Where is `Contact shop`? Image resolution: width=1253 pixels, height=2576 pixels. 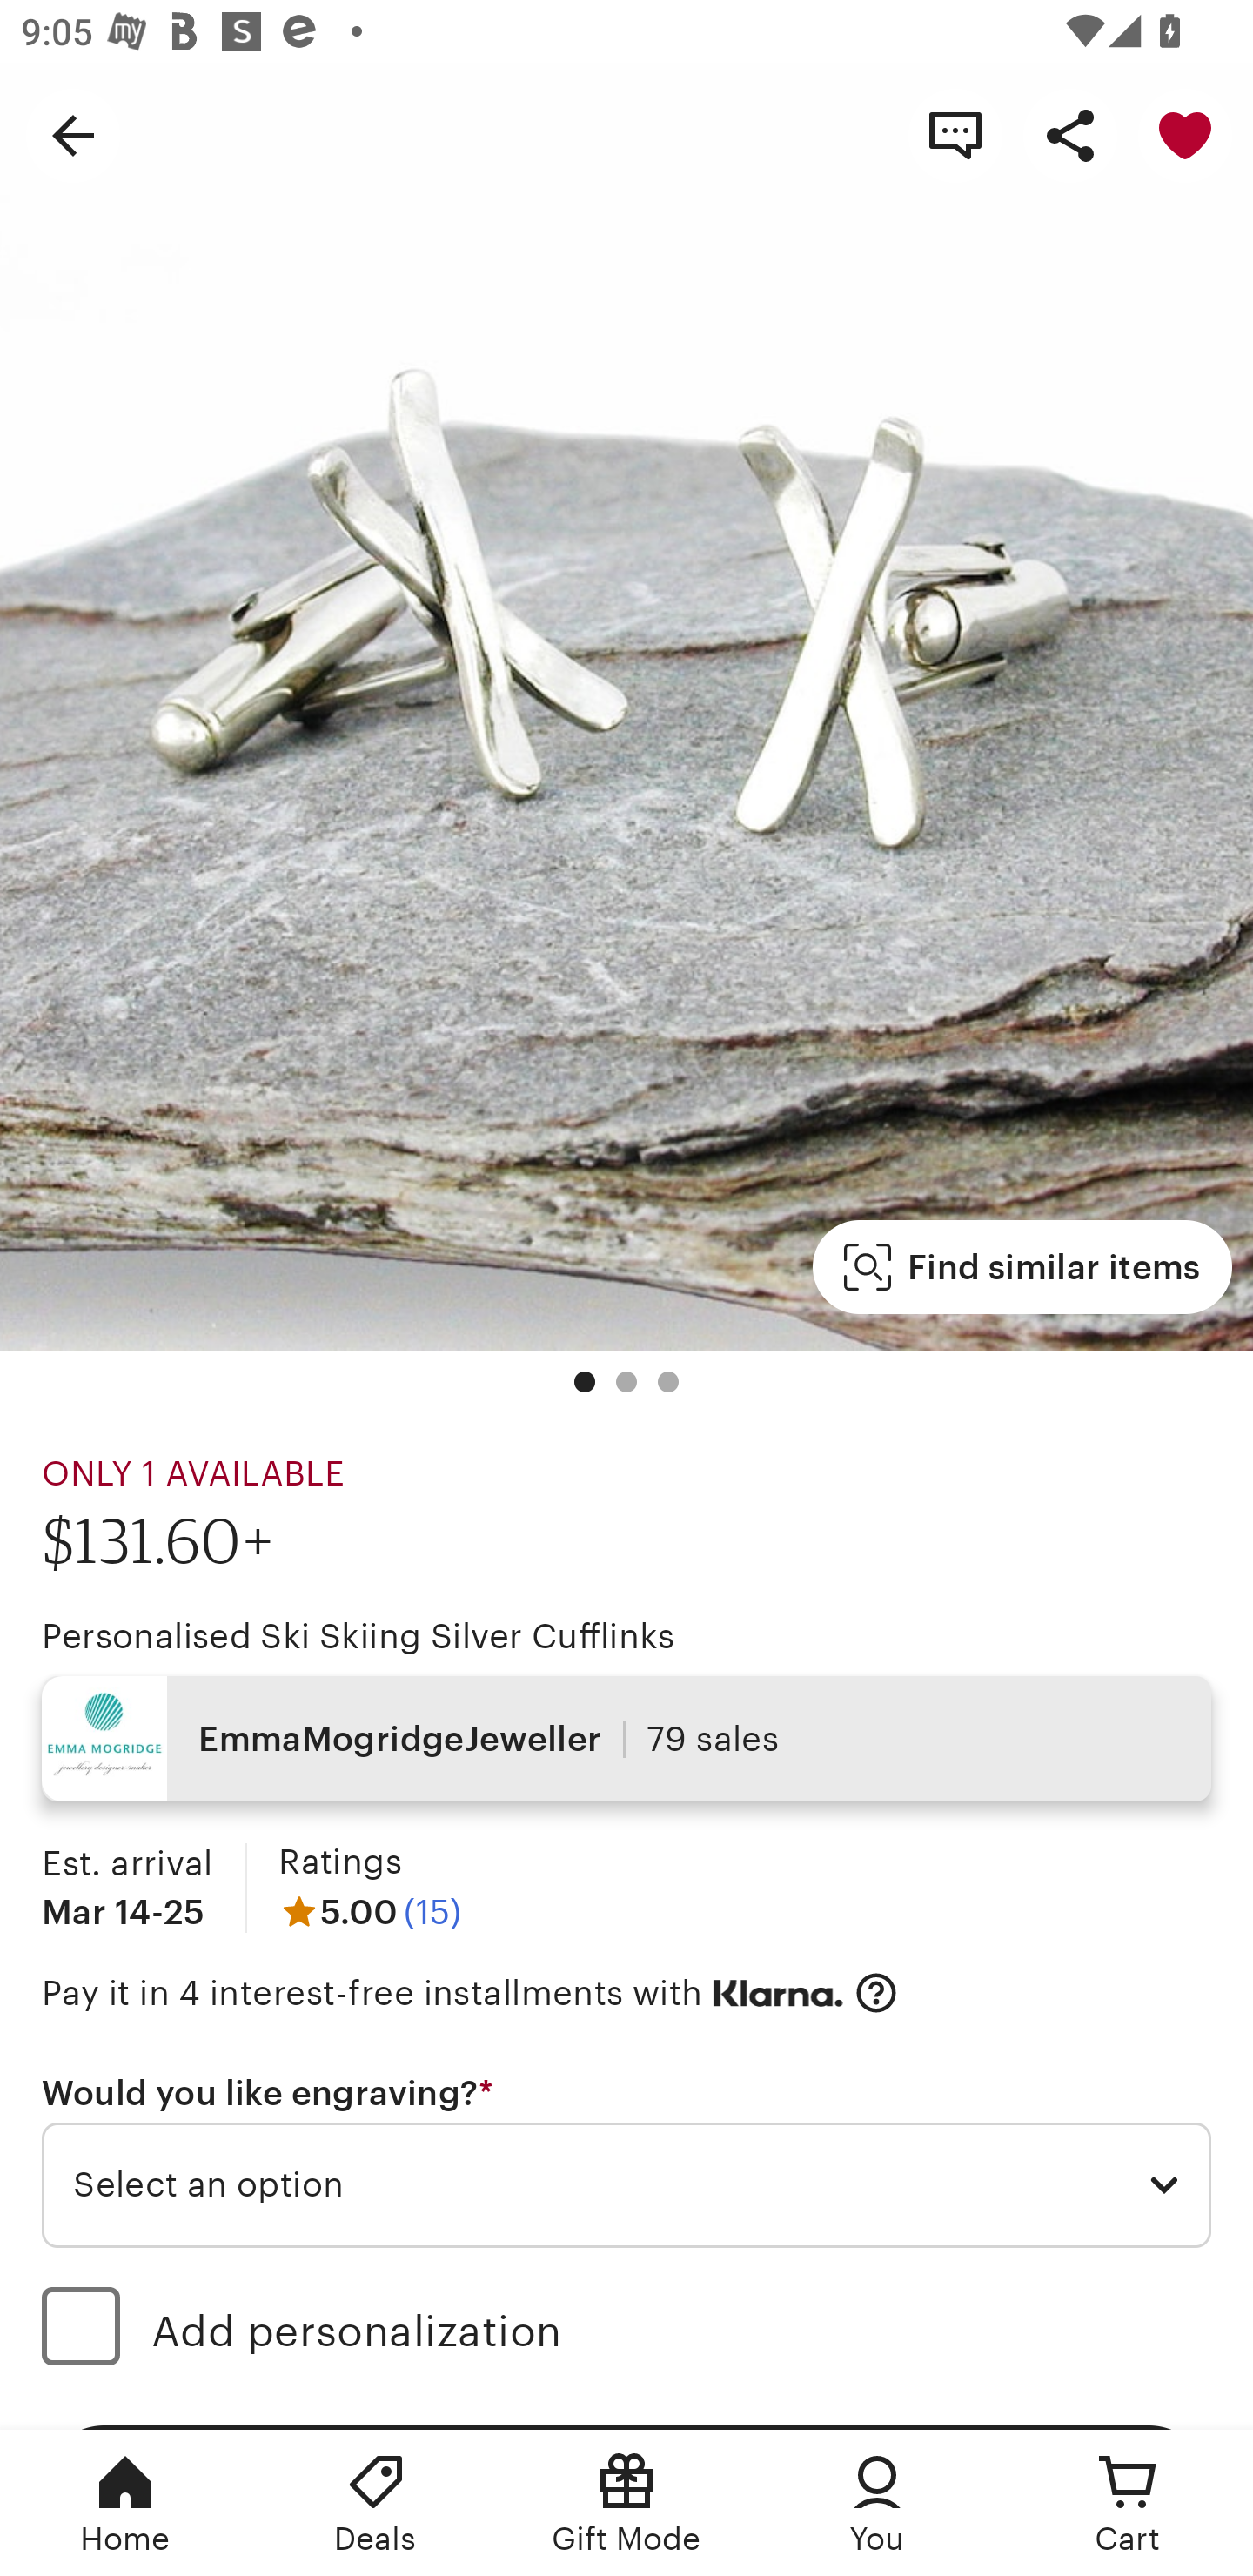
Contact shop is located at coordinates (955, 134).